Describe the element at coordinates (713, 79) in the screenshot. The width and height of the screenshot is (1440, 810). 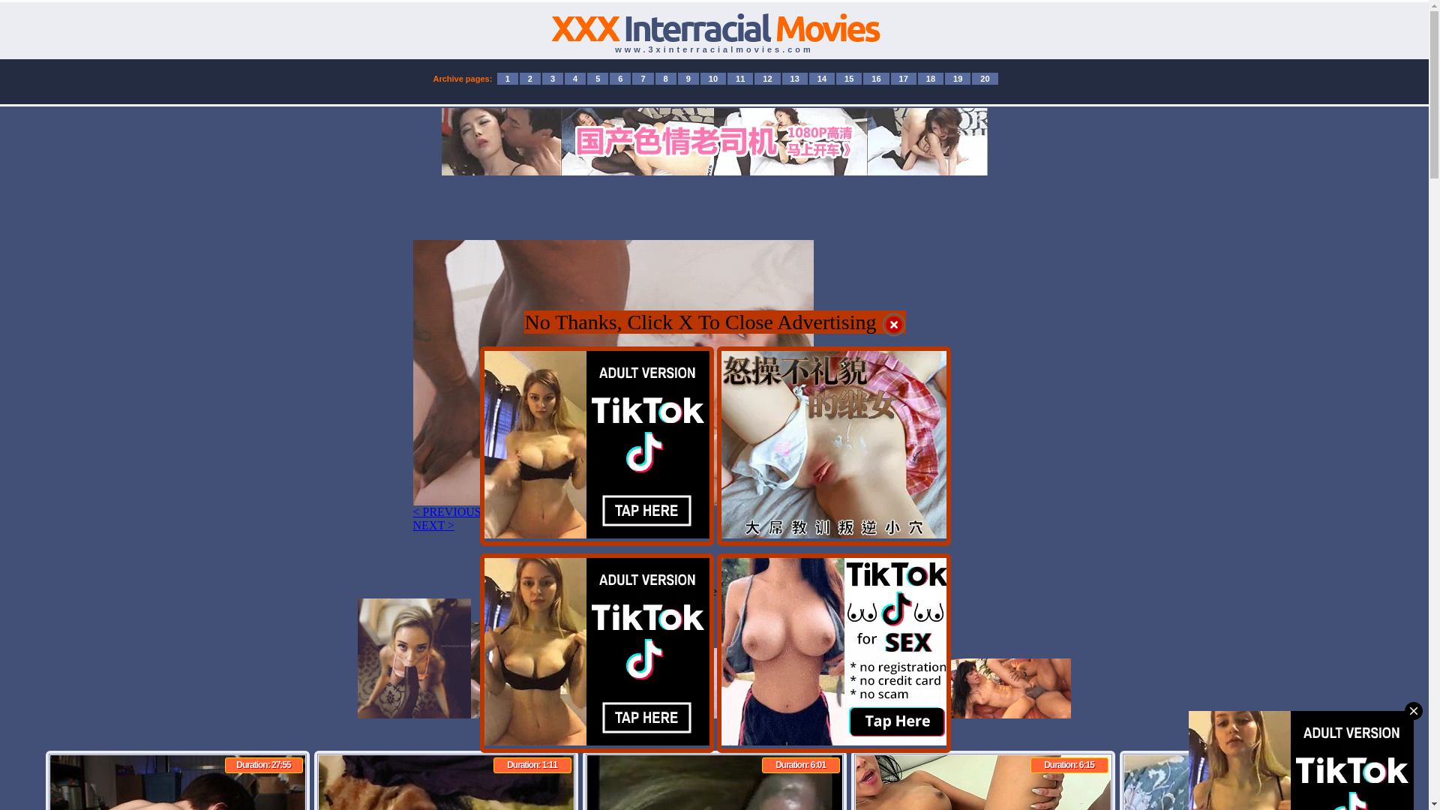
I see `10` at that location.